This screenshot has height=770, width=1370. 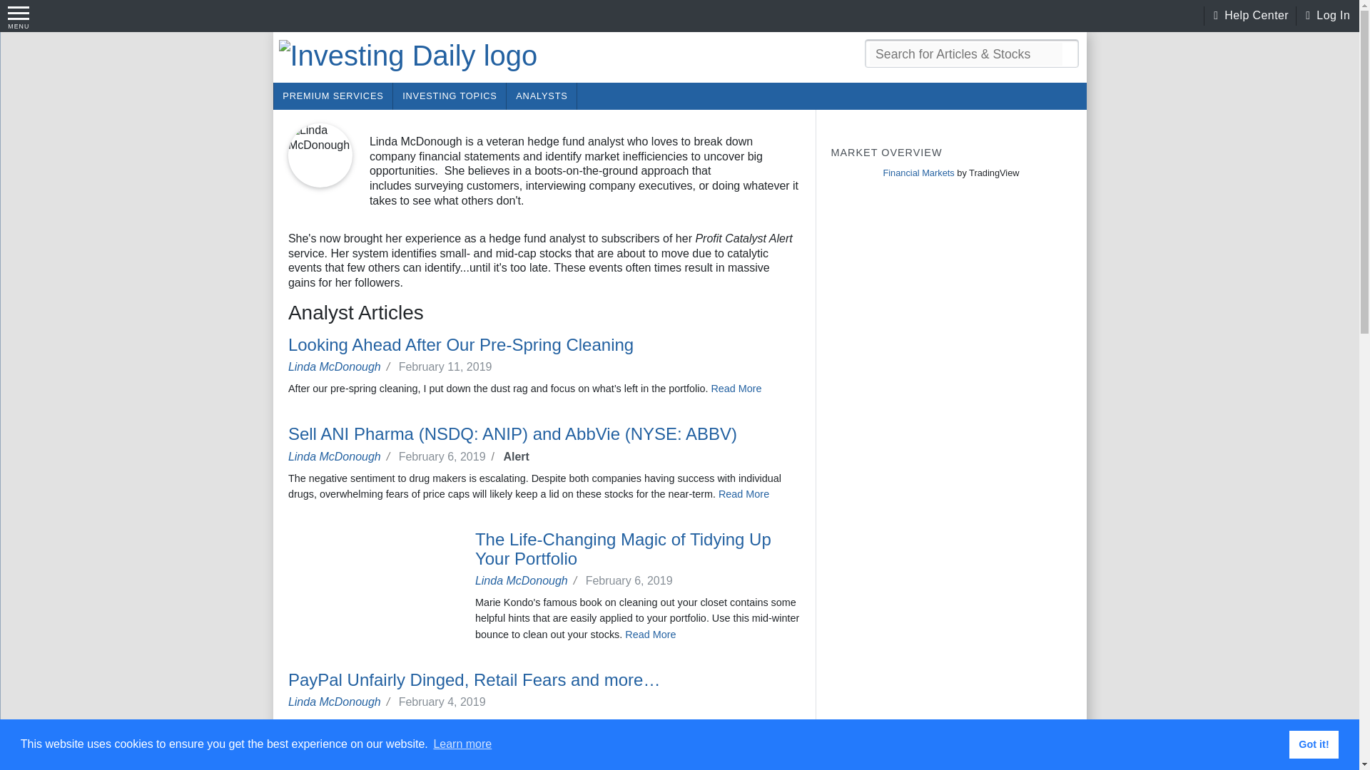 What do you see at coordinates (448, 366) in the screenshot?
I see `2019-02-11` at bounding box center [448, 366].